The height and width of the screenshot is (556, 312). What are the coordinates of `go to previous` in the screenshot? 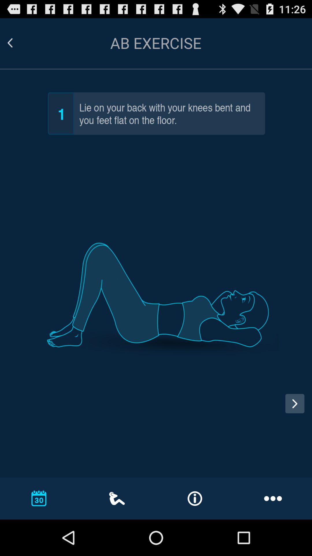 It's located at (15, 409).